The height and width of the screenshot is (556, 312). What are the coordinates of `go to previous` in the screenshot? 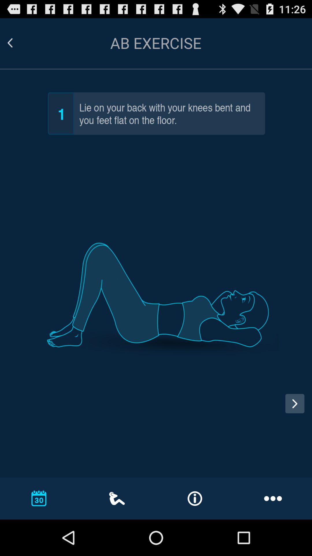 It's located at (15, 409).